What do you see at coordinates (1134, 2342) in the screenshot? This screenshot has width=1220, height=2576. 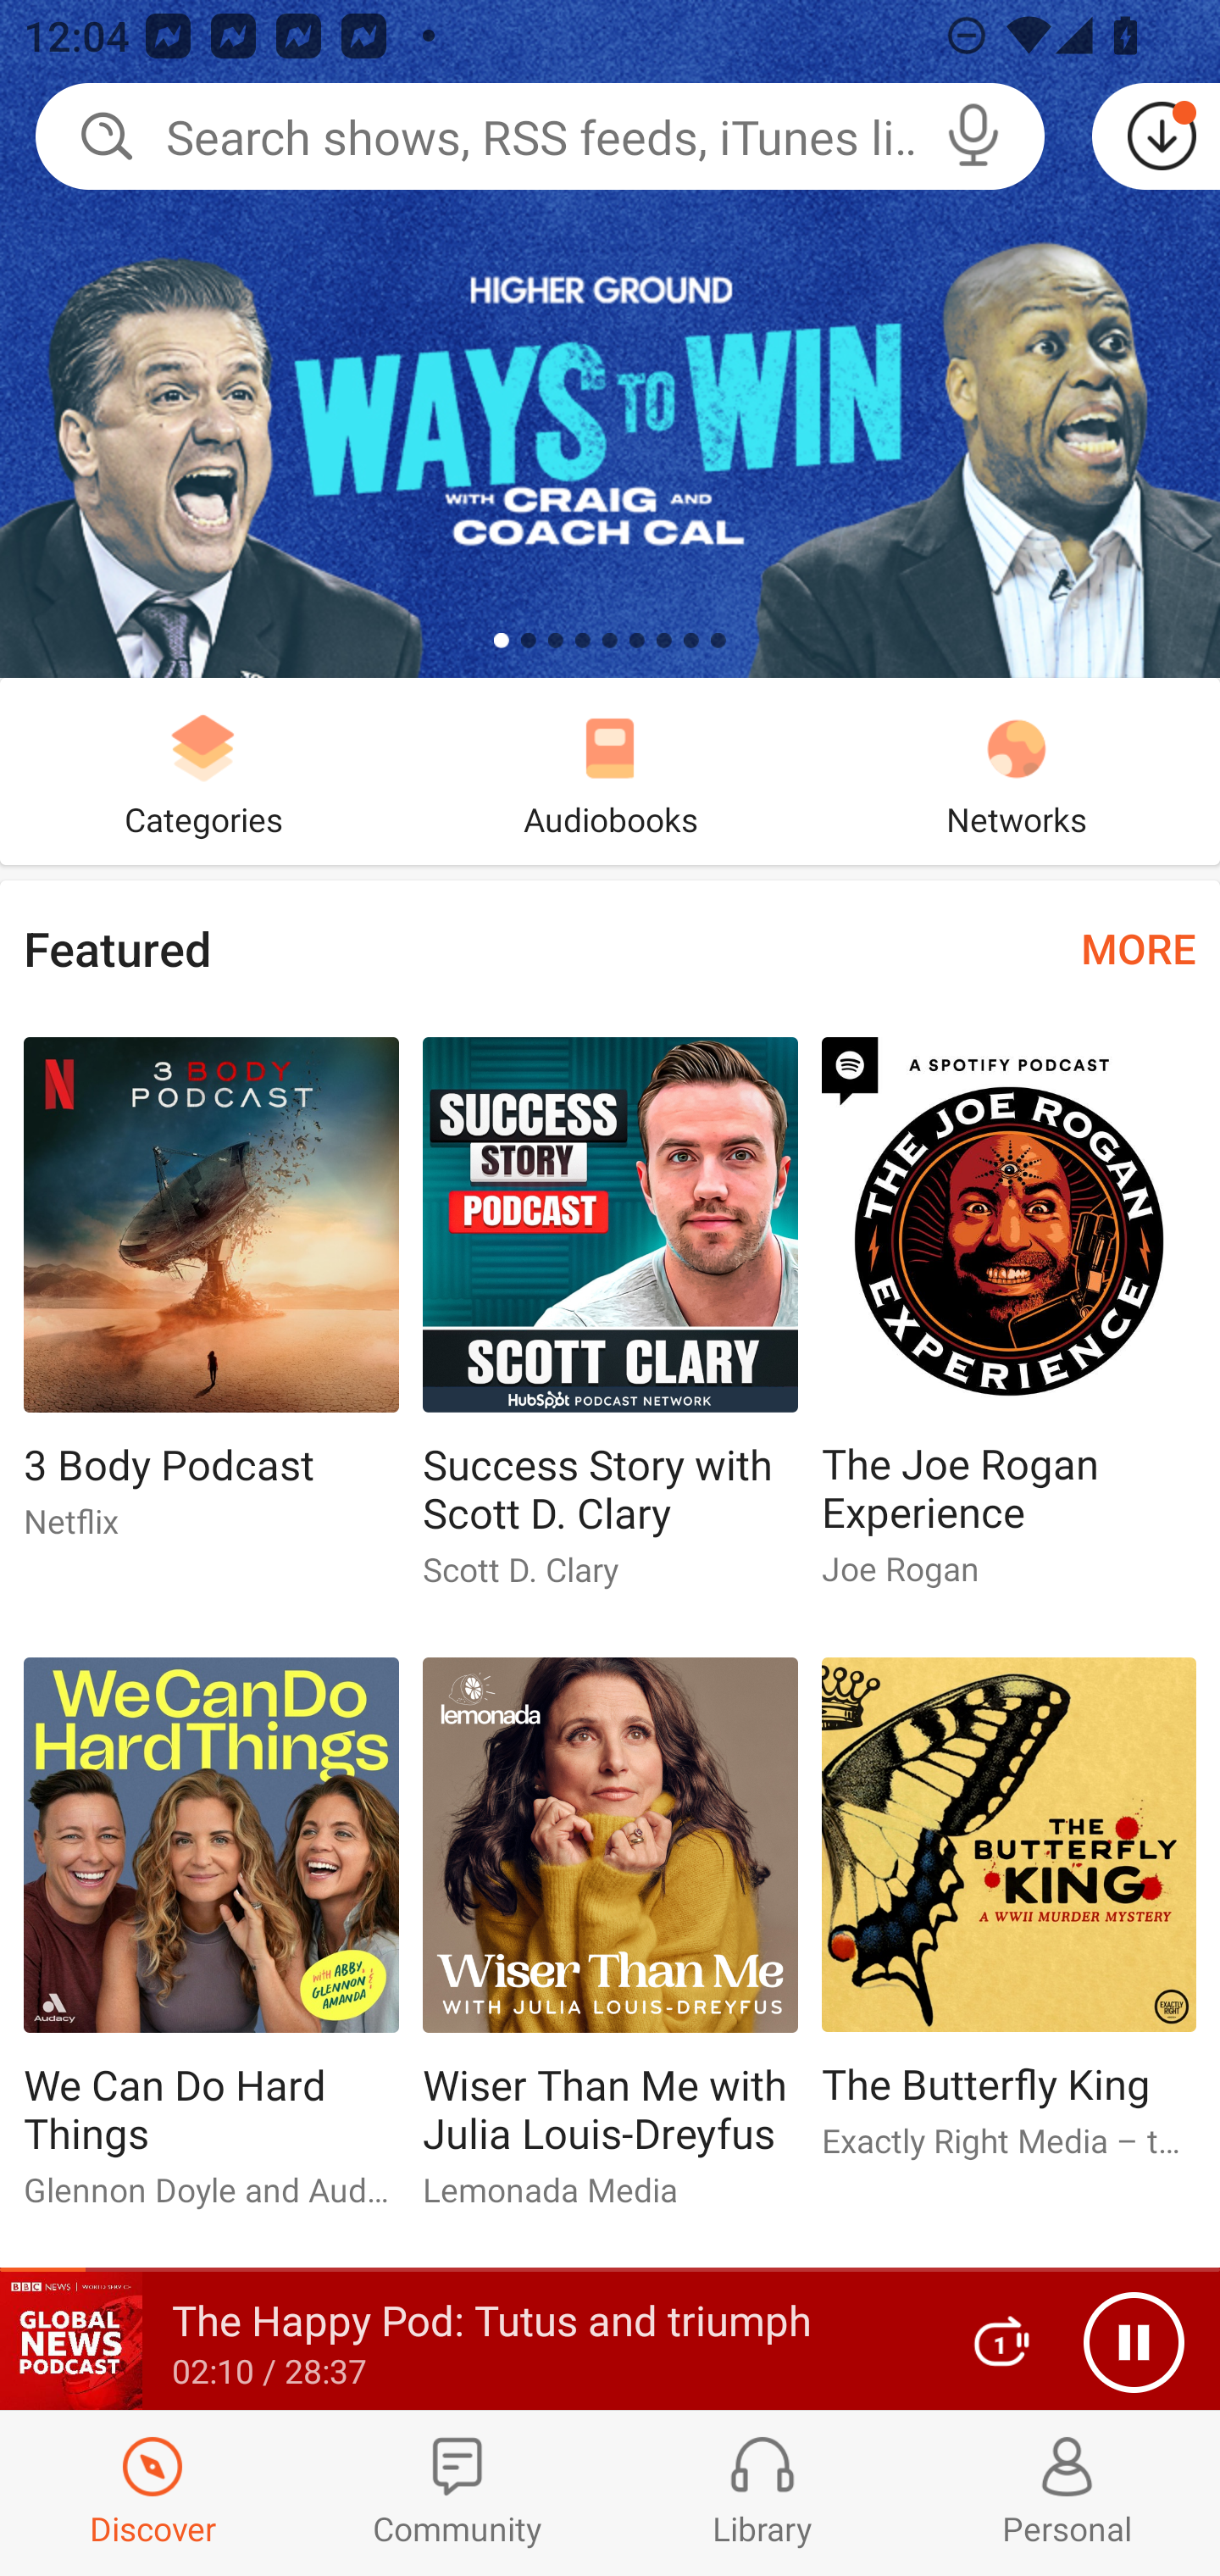 I see `Pause` at bounding box center [1134, 2342].